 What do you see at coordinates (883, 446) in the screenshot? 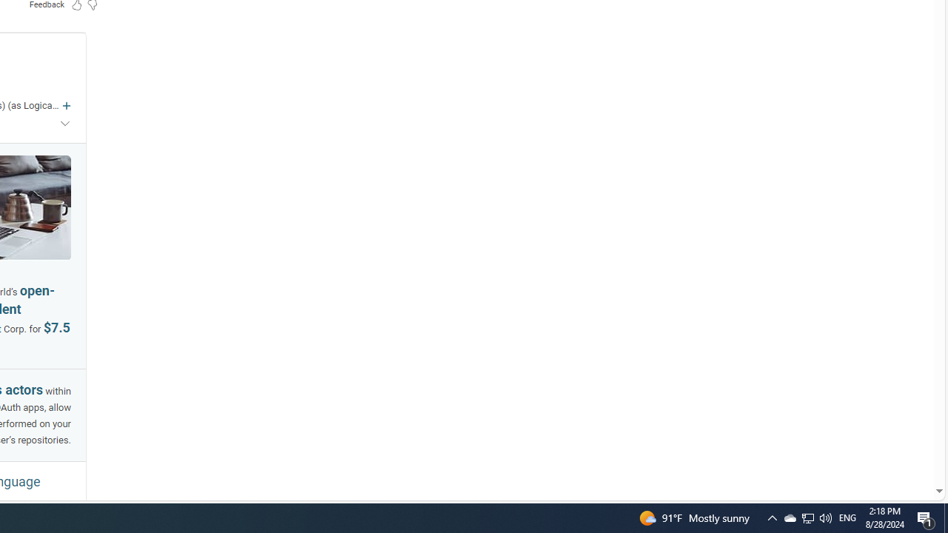
I see `AutomationID: mfa_root` at bounding box center [883, 446].